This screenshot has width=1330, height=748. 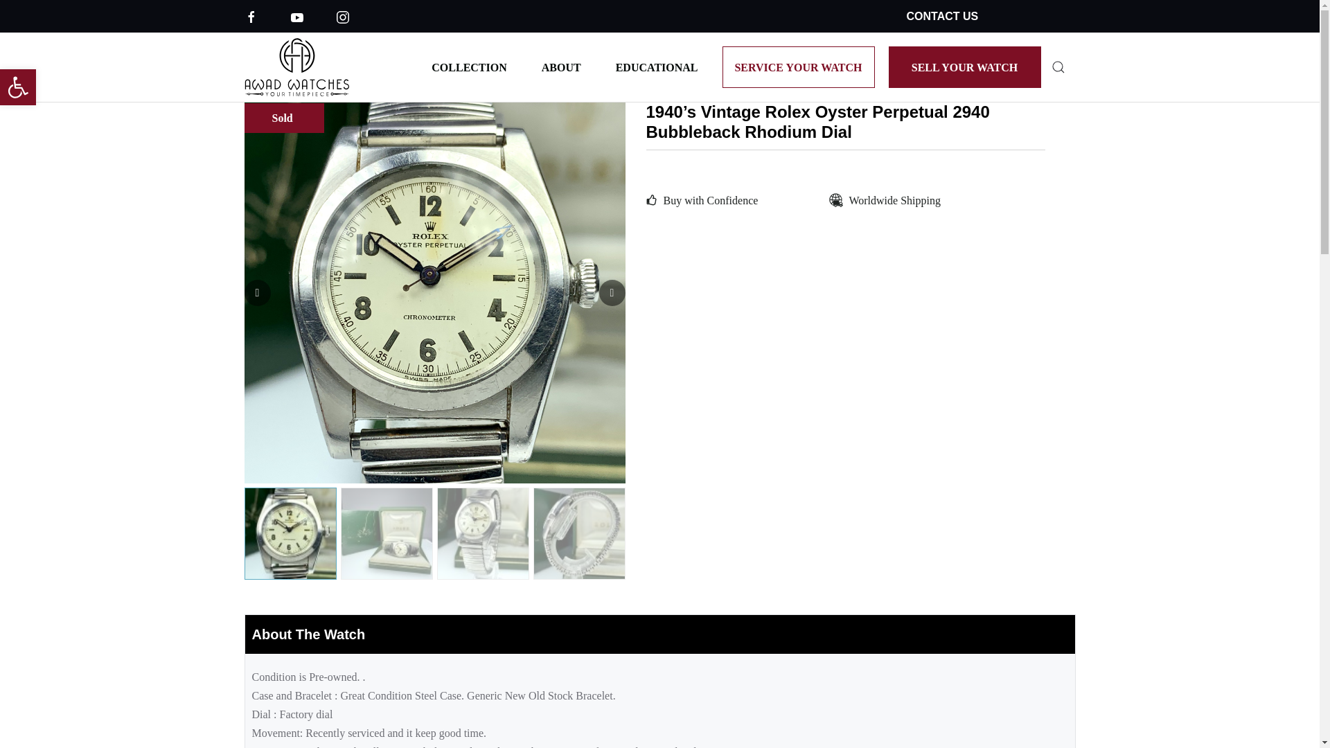 What do you see at coordinates (469, 66) in the screenshot?
I see `COLLECTION` at bounding box center [469, 66].